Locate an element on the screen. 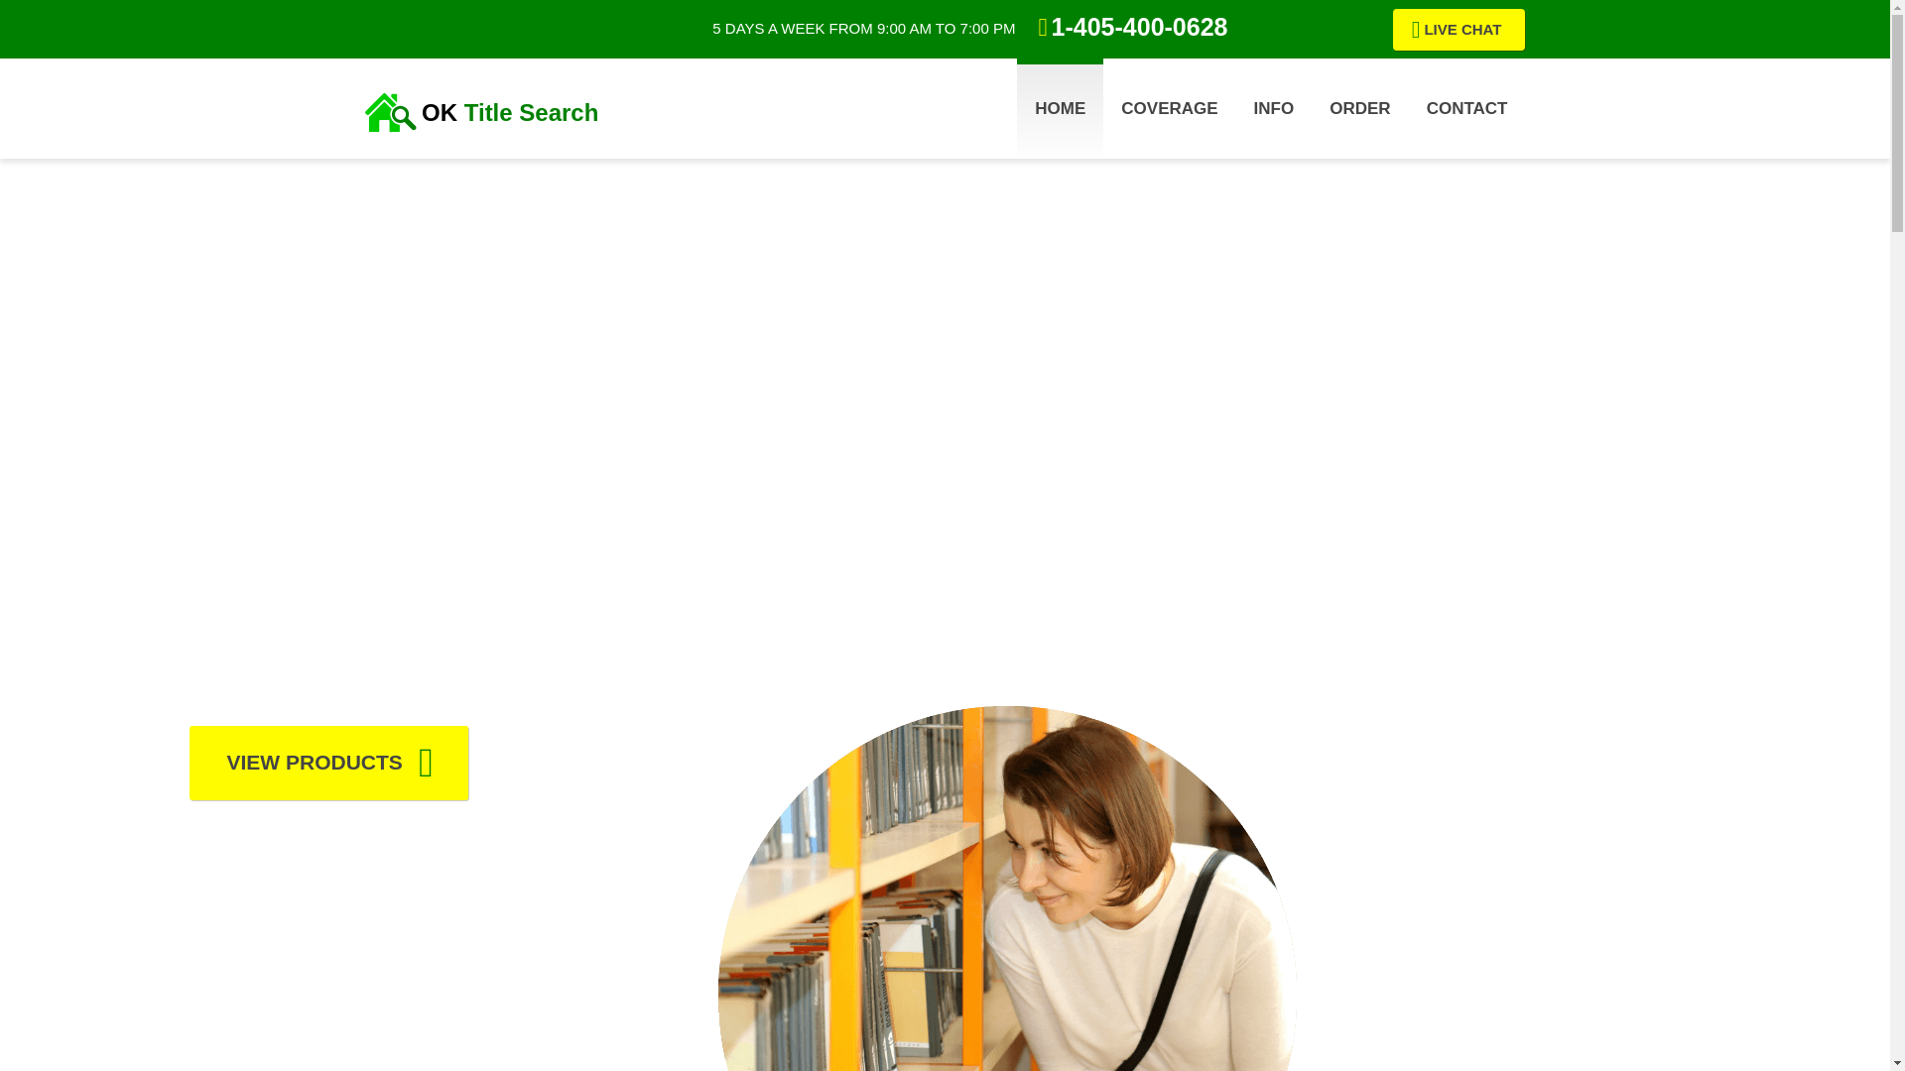  OK Title Search is located at coordinates (509, 111).